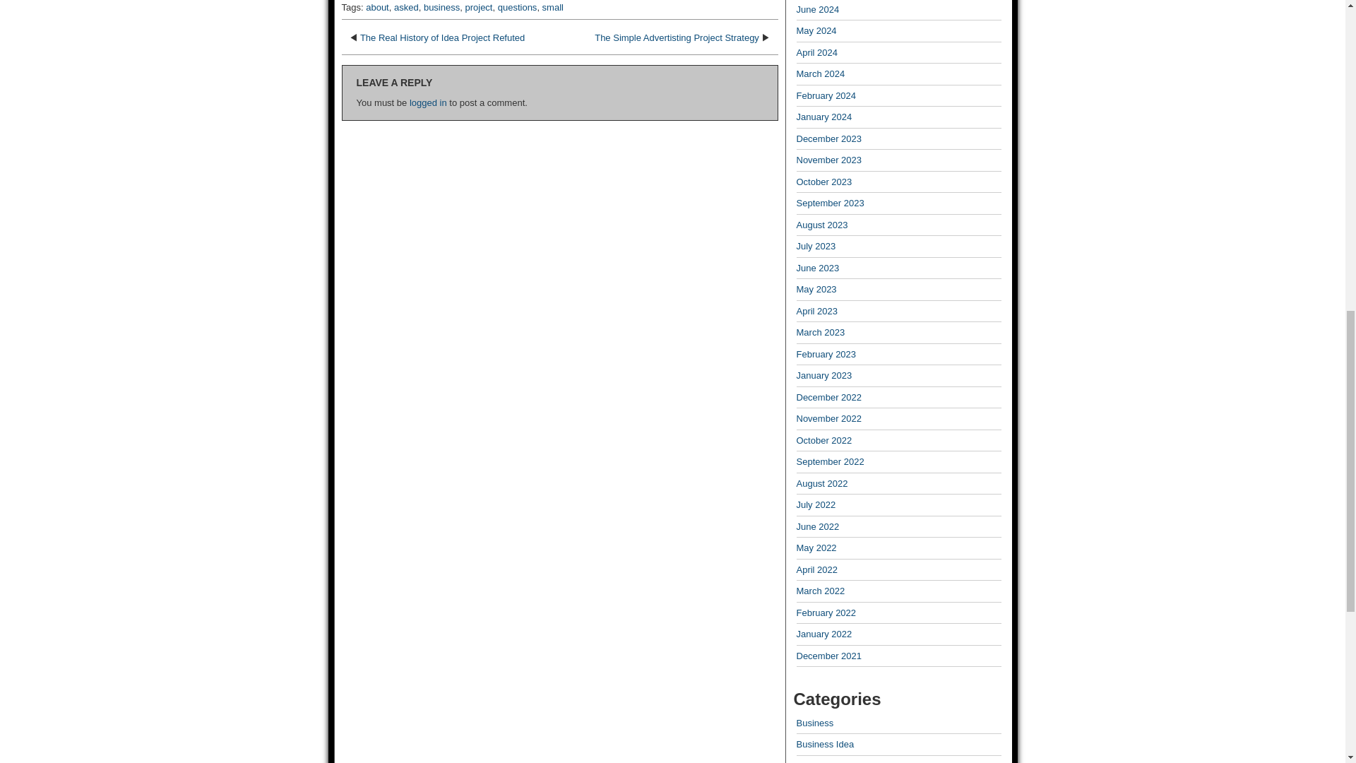 The width and height of the screenshot is (1356, 763). What do you see at coordinates (821, 73) in the screenshot?
I see `March 2024` at bounding box center [821, 73].